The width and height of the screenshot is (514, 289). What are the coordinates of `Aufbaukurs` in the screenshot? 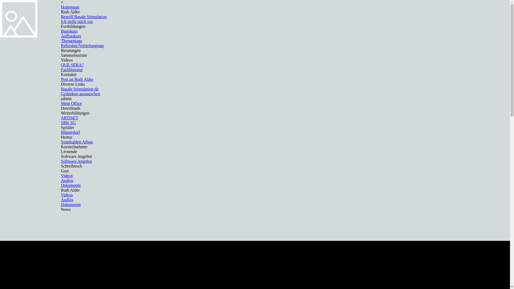 It's located at (71, 36).